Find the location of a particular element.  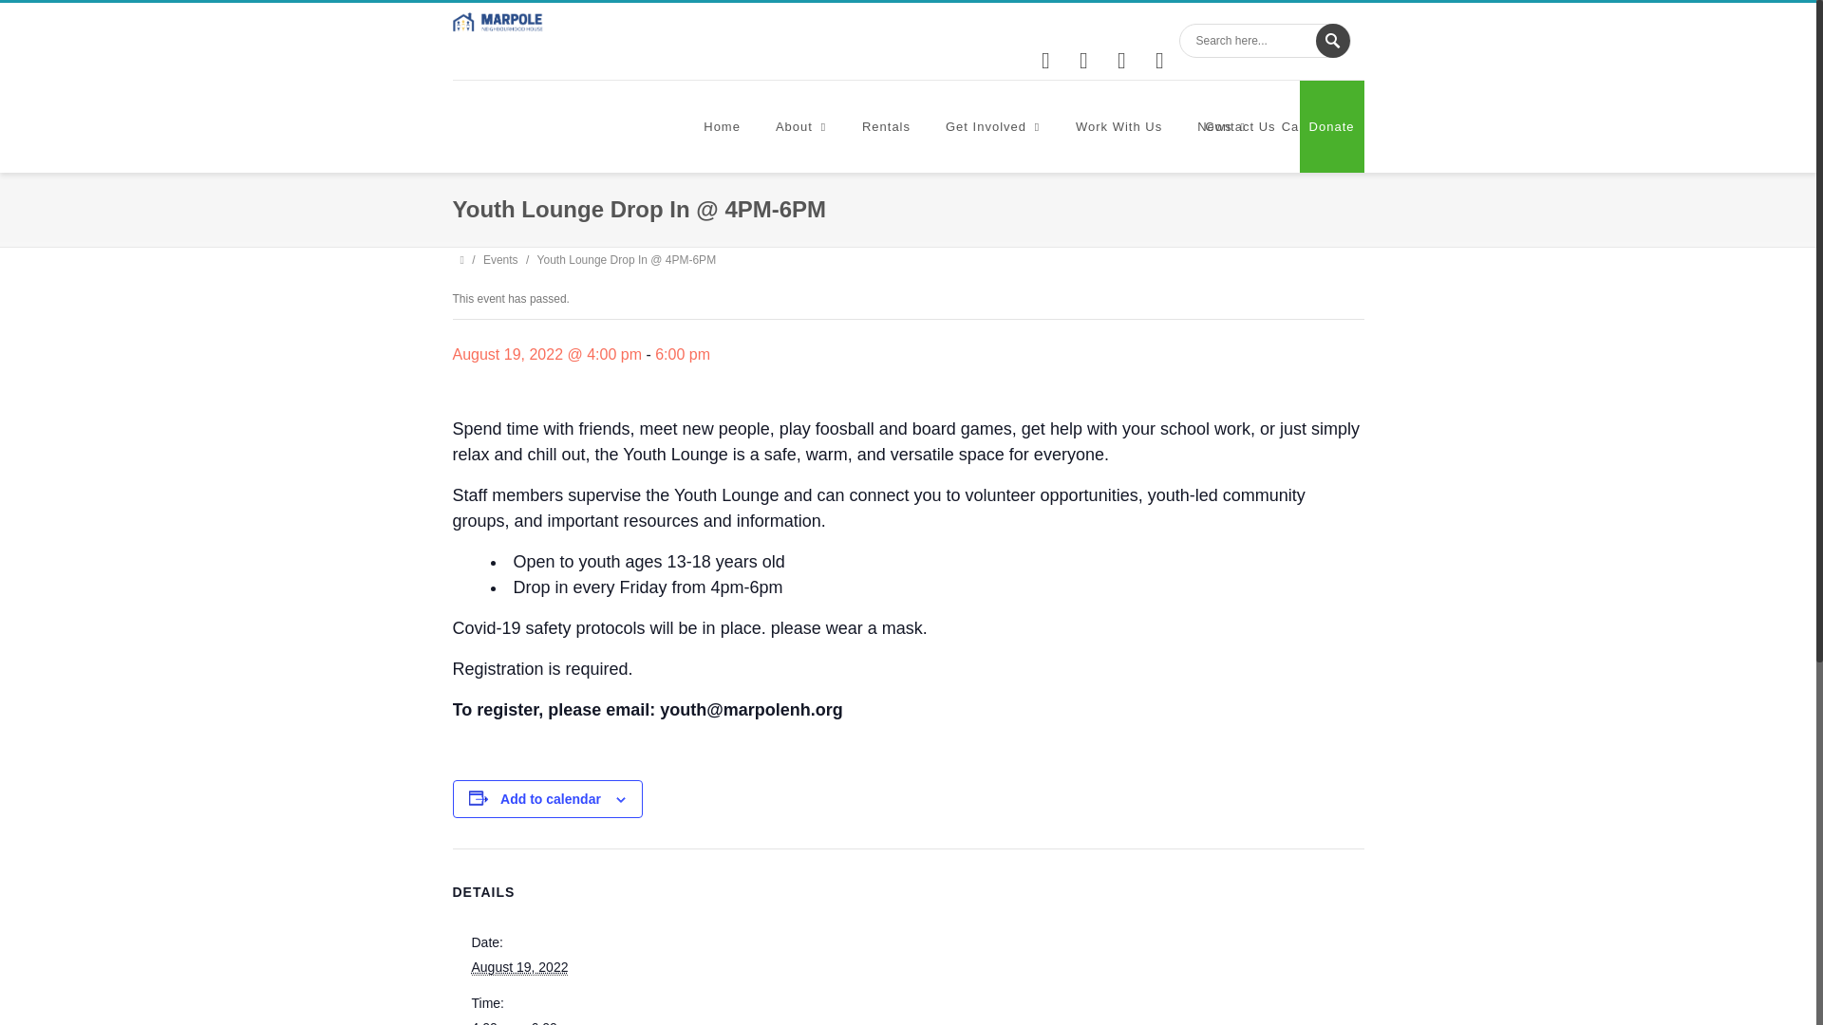

Work With Us is located at coordinates (1118, 127).